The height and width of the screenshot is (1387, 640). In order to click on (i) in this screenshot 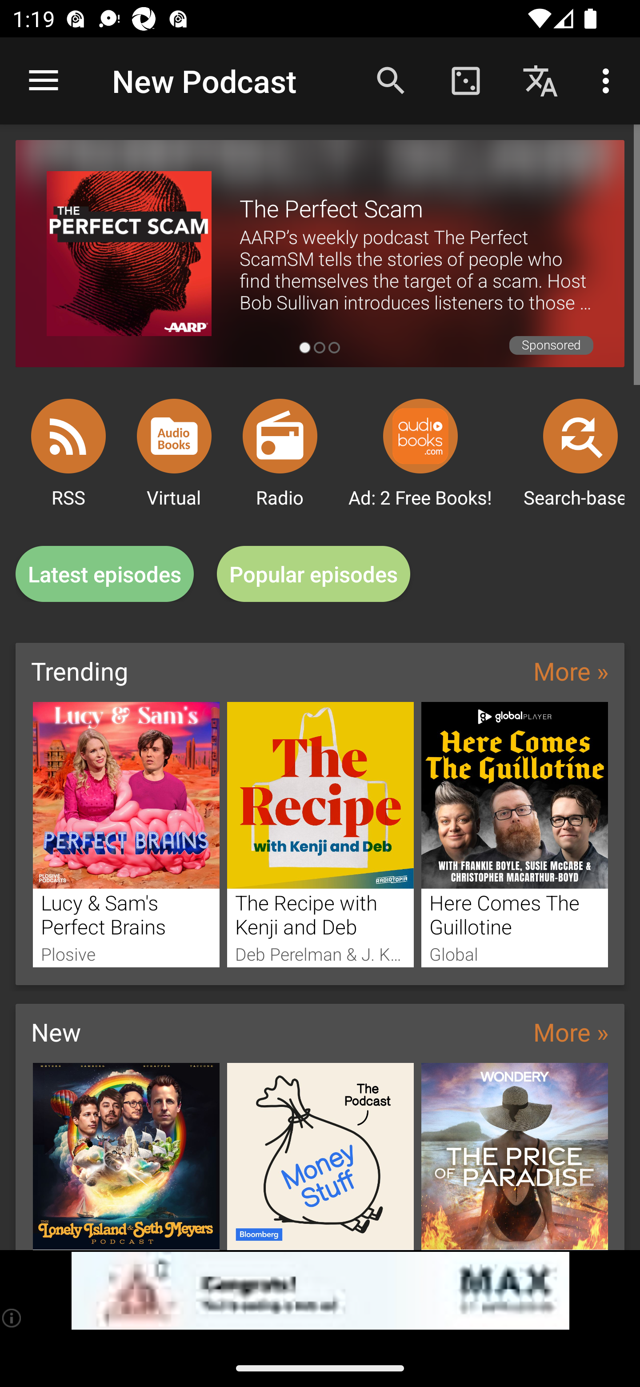, I will do `click(12, 1318)`.